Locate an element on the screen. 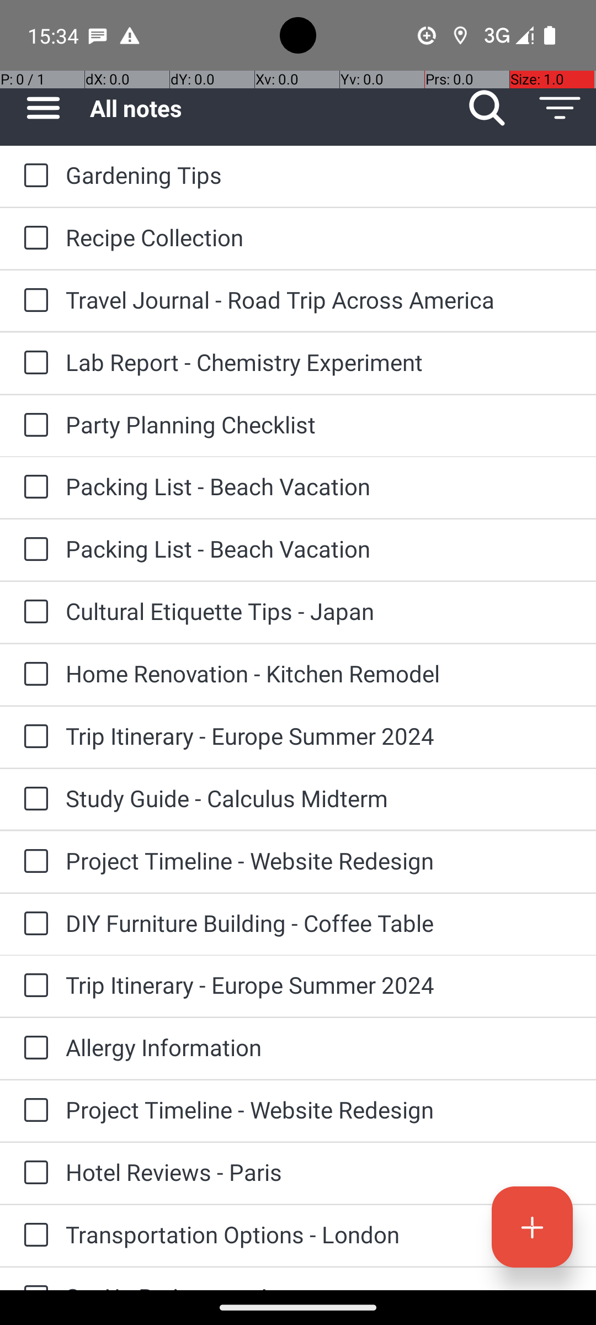 The width and height of the screenshot is (596, 1325). Lab Report - Chemistry Experiment is located at coordinates (320, 362).